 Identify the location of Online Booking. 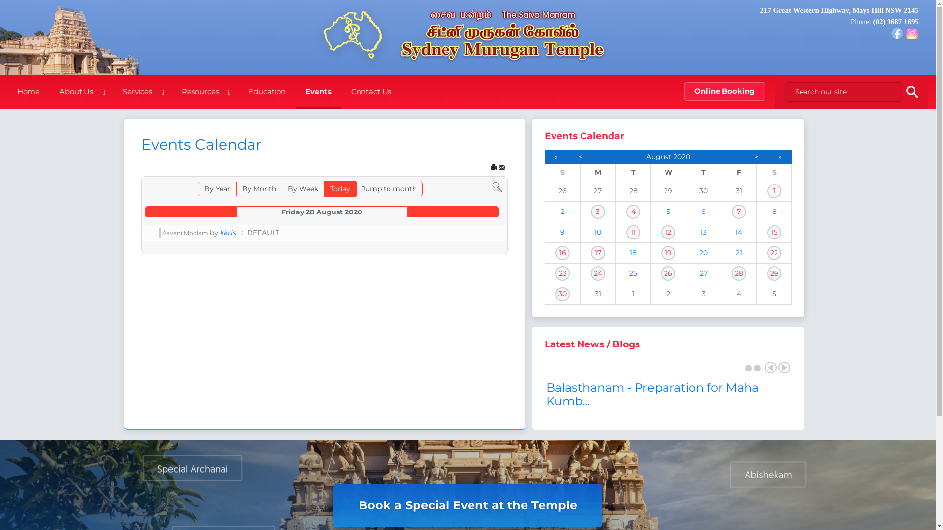
(725, 91).